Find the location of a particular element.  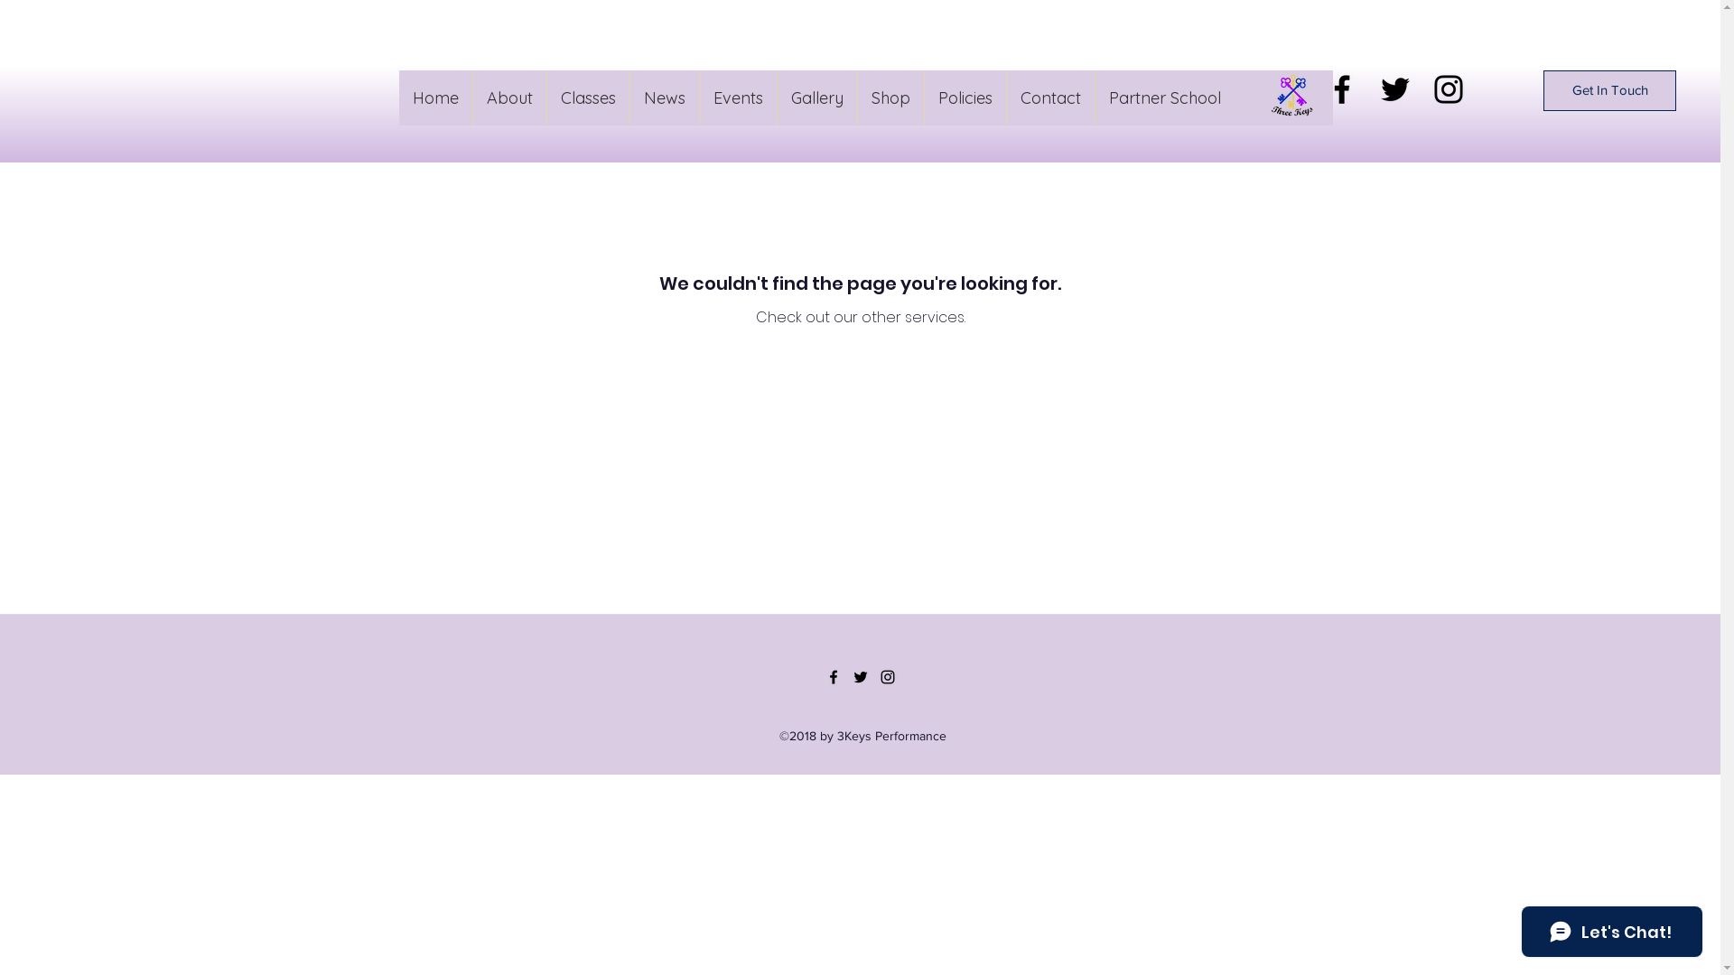

Home is located at coordinates (435, 97).